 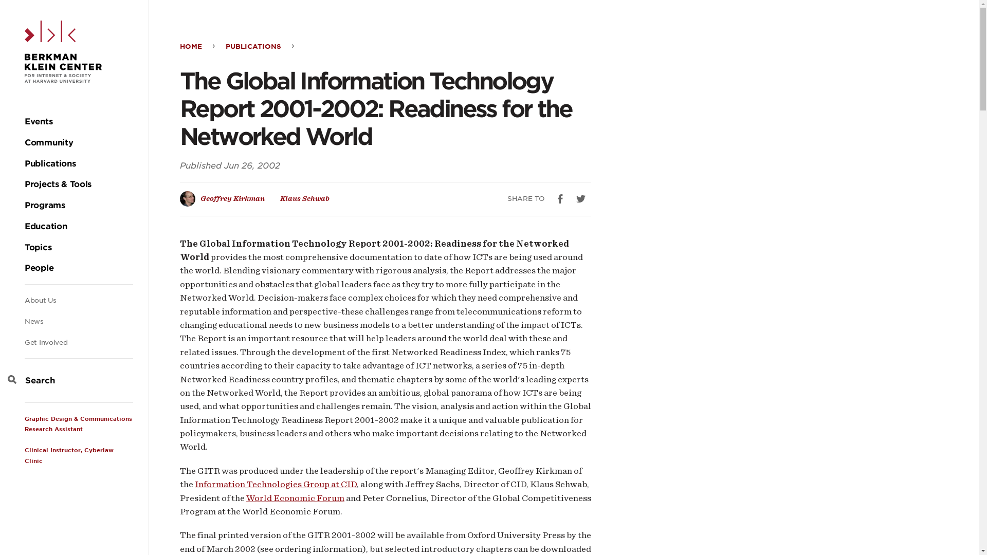 What do you see at coordinates (41, 17) in the screenshot?
I see `Search` at bounding box center [41, 17].